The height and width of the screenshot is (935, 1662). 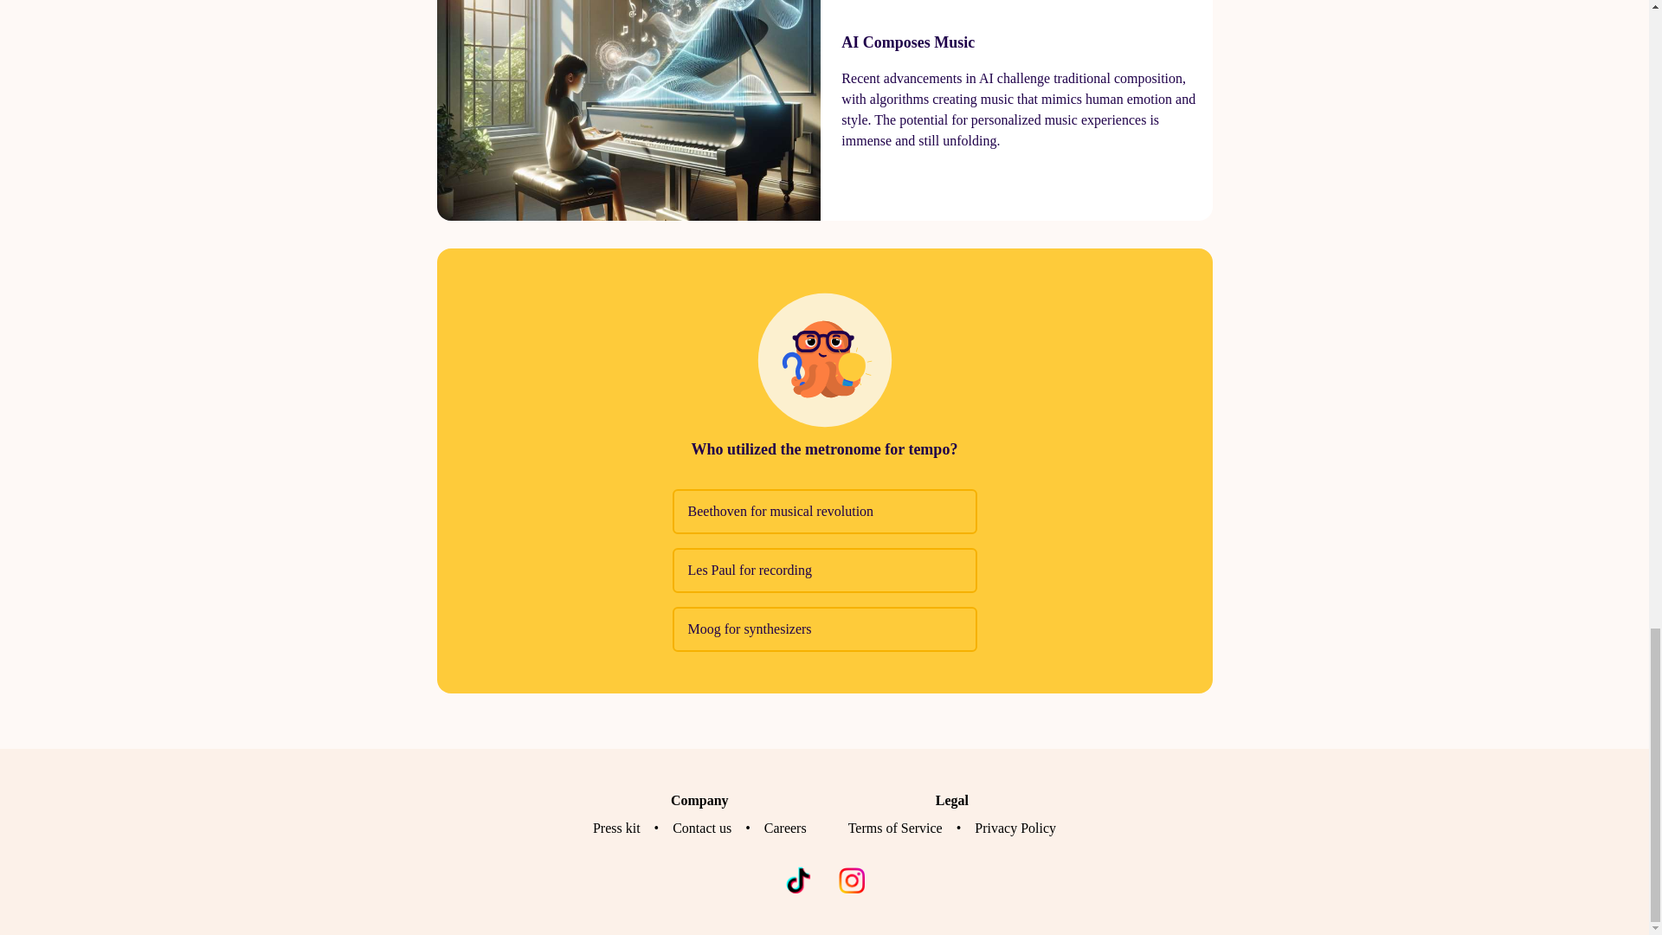 What do you see at coordinates (701, 828) in the screenshot?
I see `Contact us` at bounding box center [701, 828].